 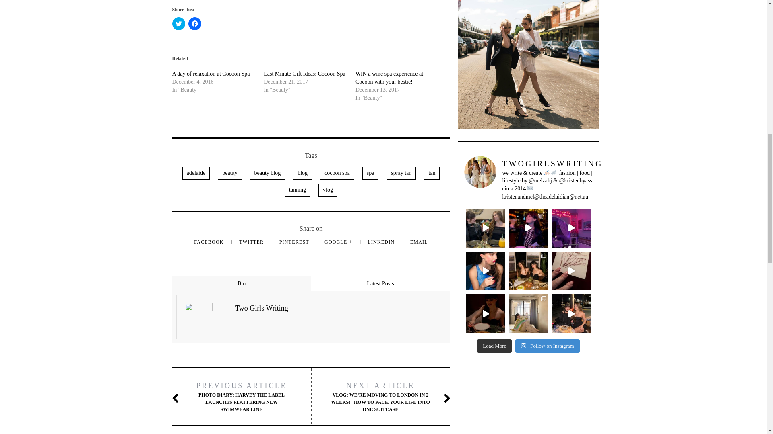 What do you see at coordinates (195, 23) in the screenshot?
I see `Click to share on Facebook` at bounding box center [195, 23].